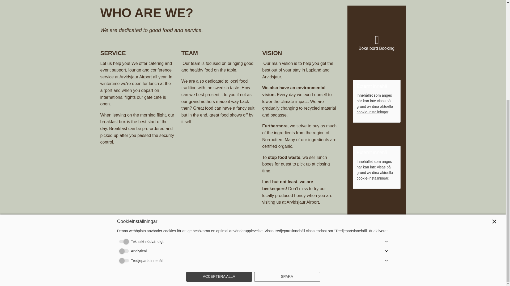 This screenshot has width=510, height=286. I want to click on START, so click(130, 266).